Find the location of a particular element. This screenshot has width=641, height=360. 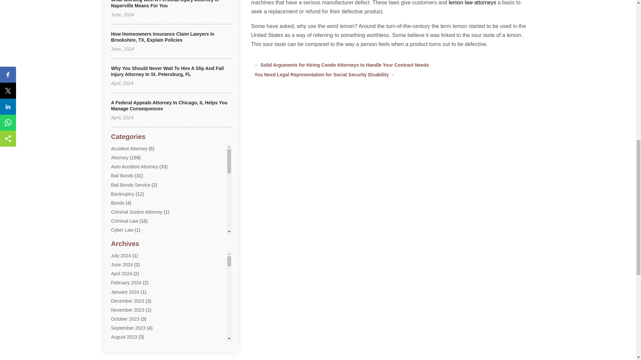

DWI Lawyers is located at coordinates (125, 266).